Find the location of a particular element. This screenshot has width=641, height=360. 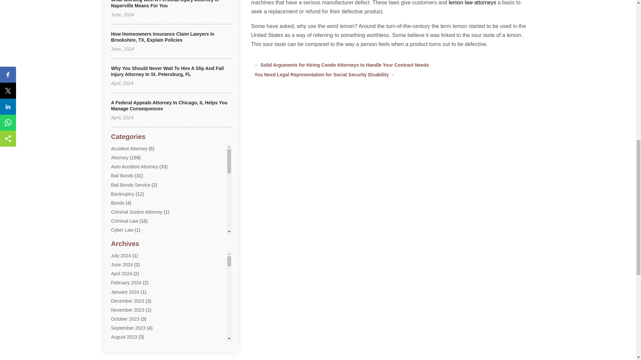

DWI Lawyers is located at coordinates (125, 266).